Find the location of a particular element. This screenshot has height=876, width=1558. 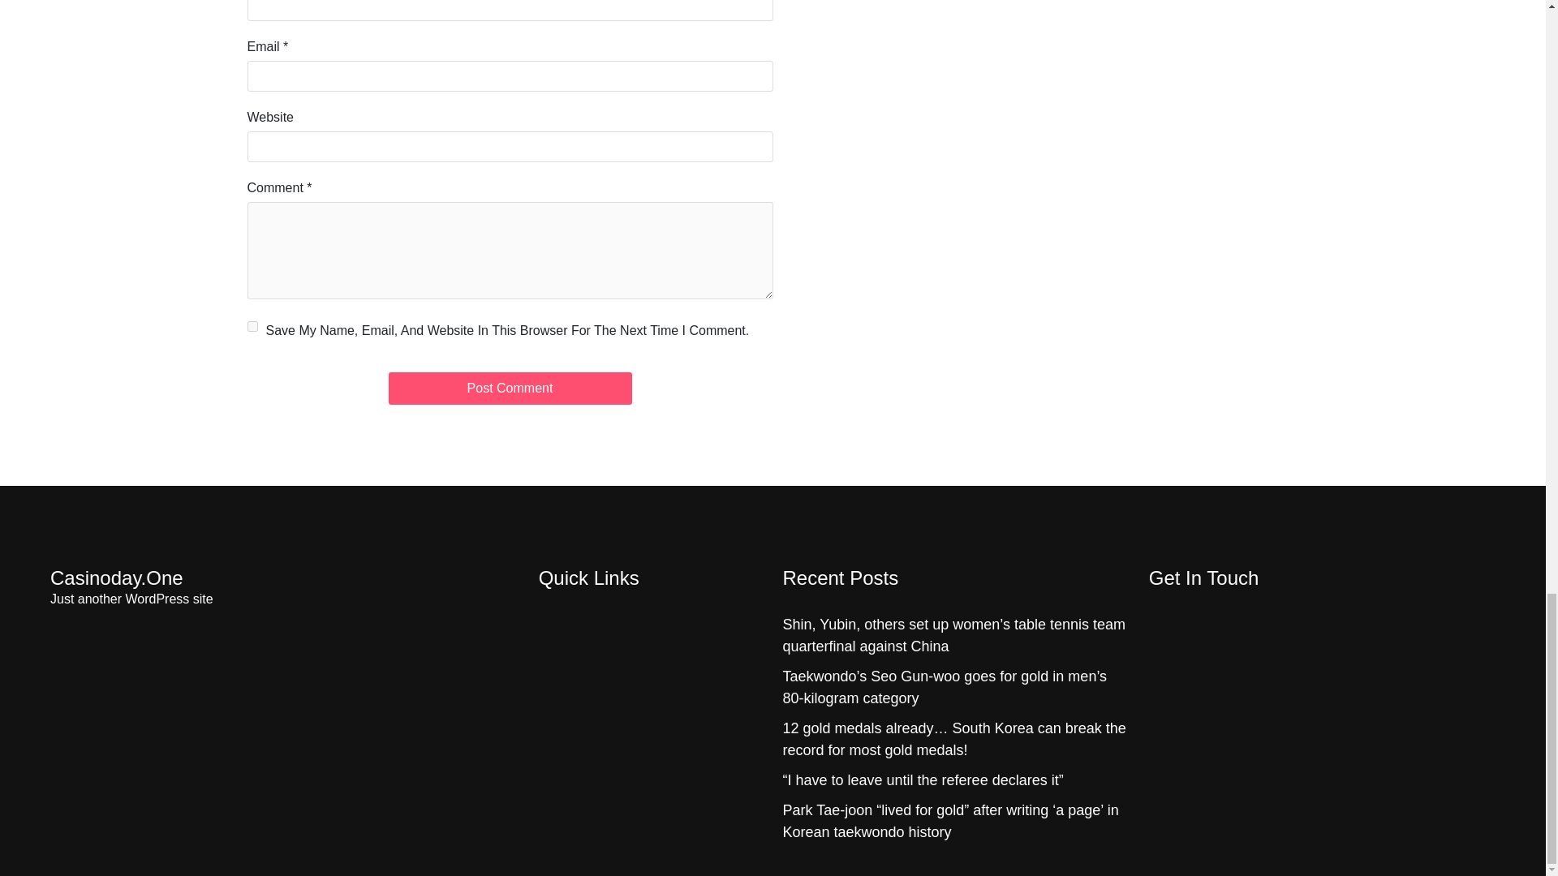

Post Comment is located at coordinates (510, 388).